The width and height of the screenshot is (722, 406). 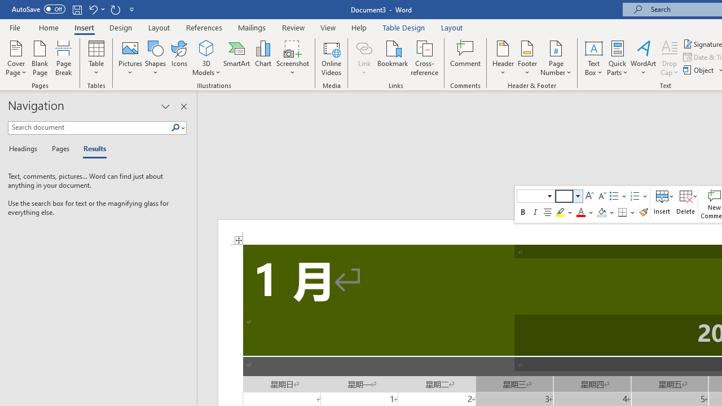 I want to click on Pictures, so click(x=130, y=58).